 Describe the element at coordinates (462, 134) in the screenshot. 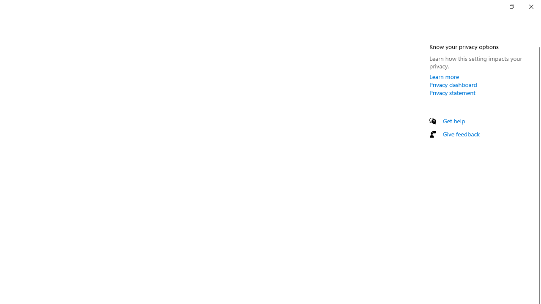

I see `Give feedback` at that location.